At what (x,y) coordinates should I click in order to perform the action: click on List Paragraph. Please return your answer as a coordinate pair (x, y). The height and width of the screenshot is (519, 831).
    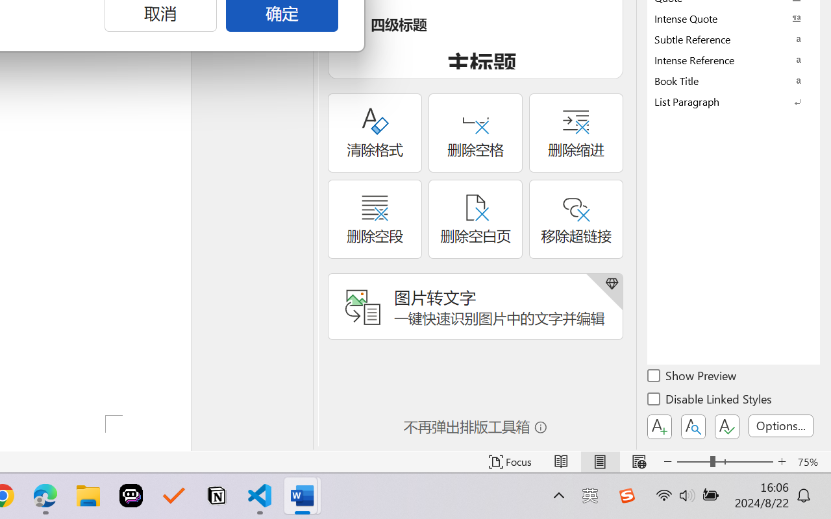
    Looking at the image, I should click on (734, 101).